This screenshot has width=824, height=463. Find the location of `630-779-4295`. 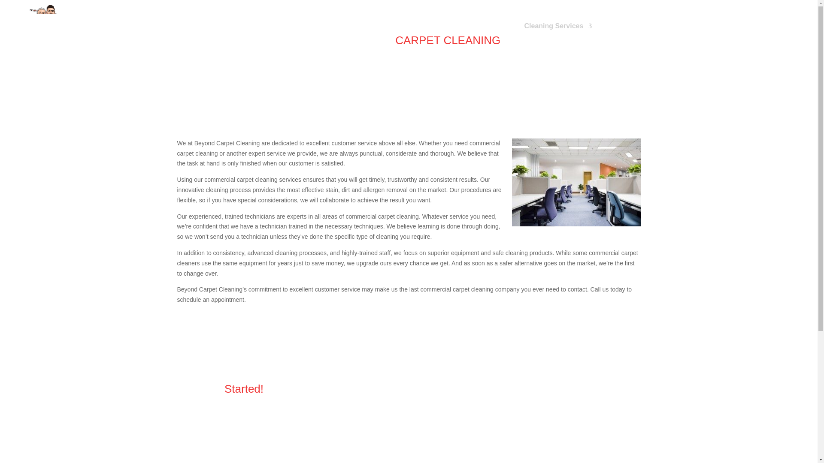

630-779-4295 is located at coordinates (776, 34).